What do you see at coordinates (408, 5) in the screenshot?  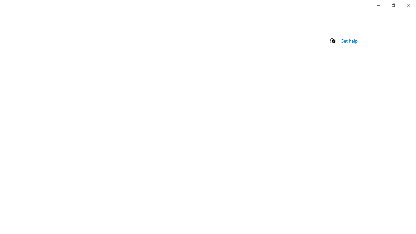 I see `Close Settings` at bounding box center [408, 5].